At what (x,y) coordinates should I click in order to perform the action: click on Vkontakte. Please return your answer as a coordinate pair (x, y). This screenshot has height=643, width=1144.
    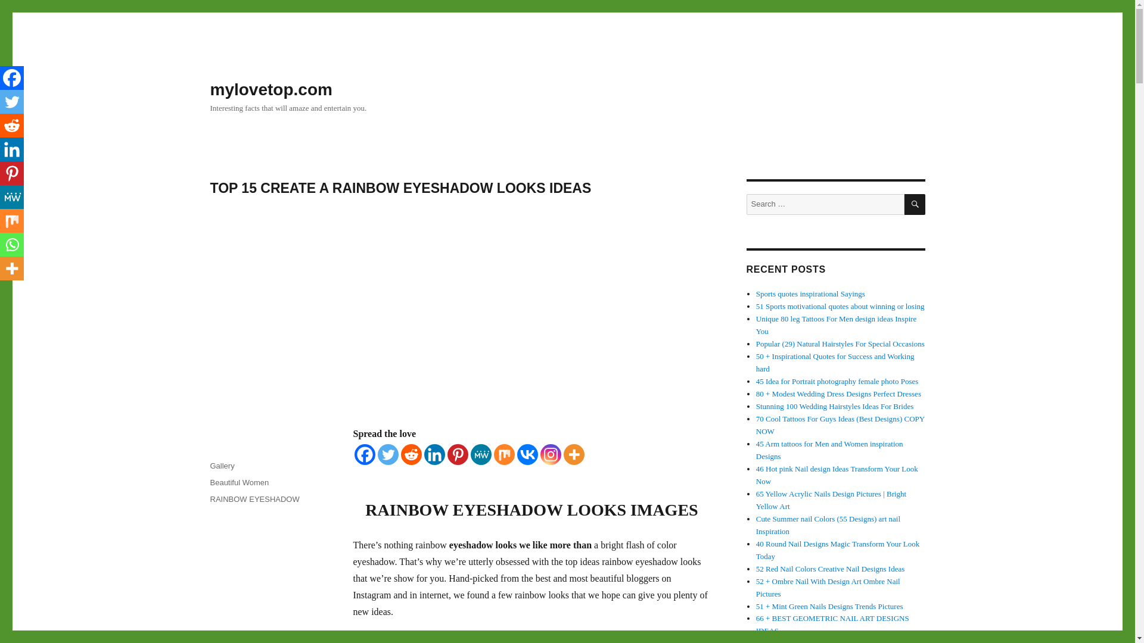
    Looking at the image, I should click on (527, 454).